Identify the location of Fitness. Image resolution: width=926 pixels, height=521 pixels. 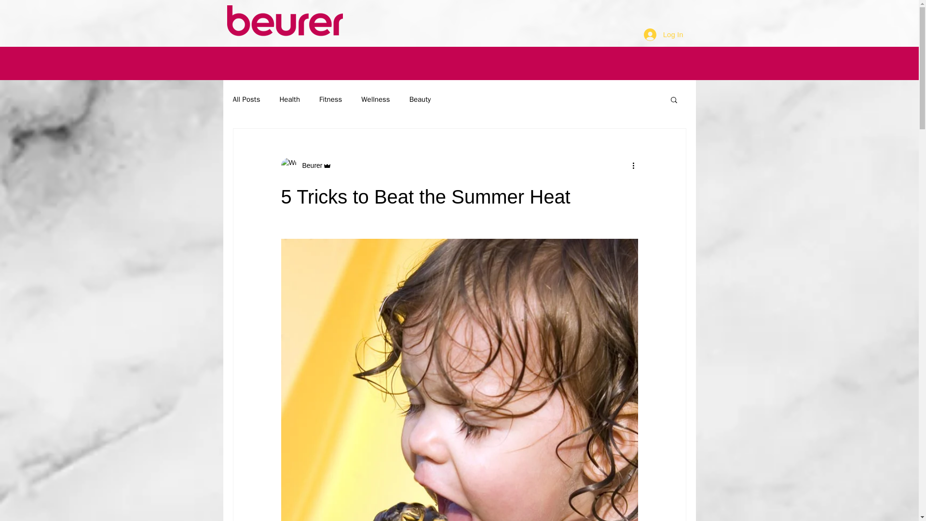
(330, 98).